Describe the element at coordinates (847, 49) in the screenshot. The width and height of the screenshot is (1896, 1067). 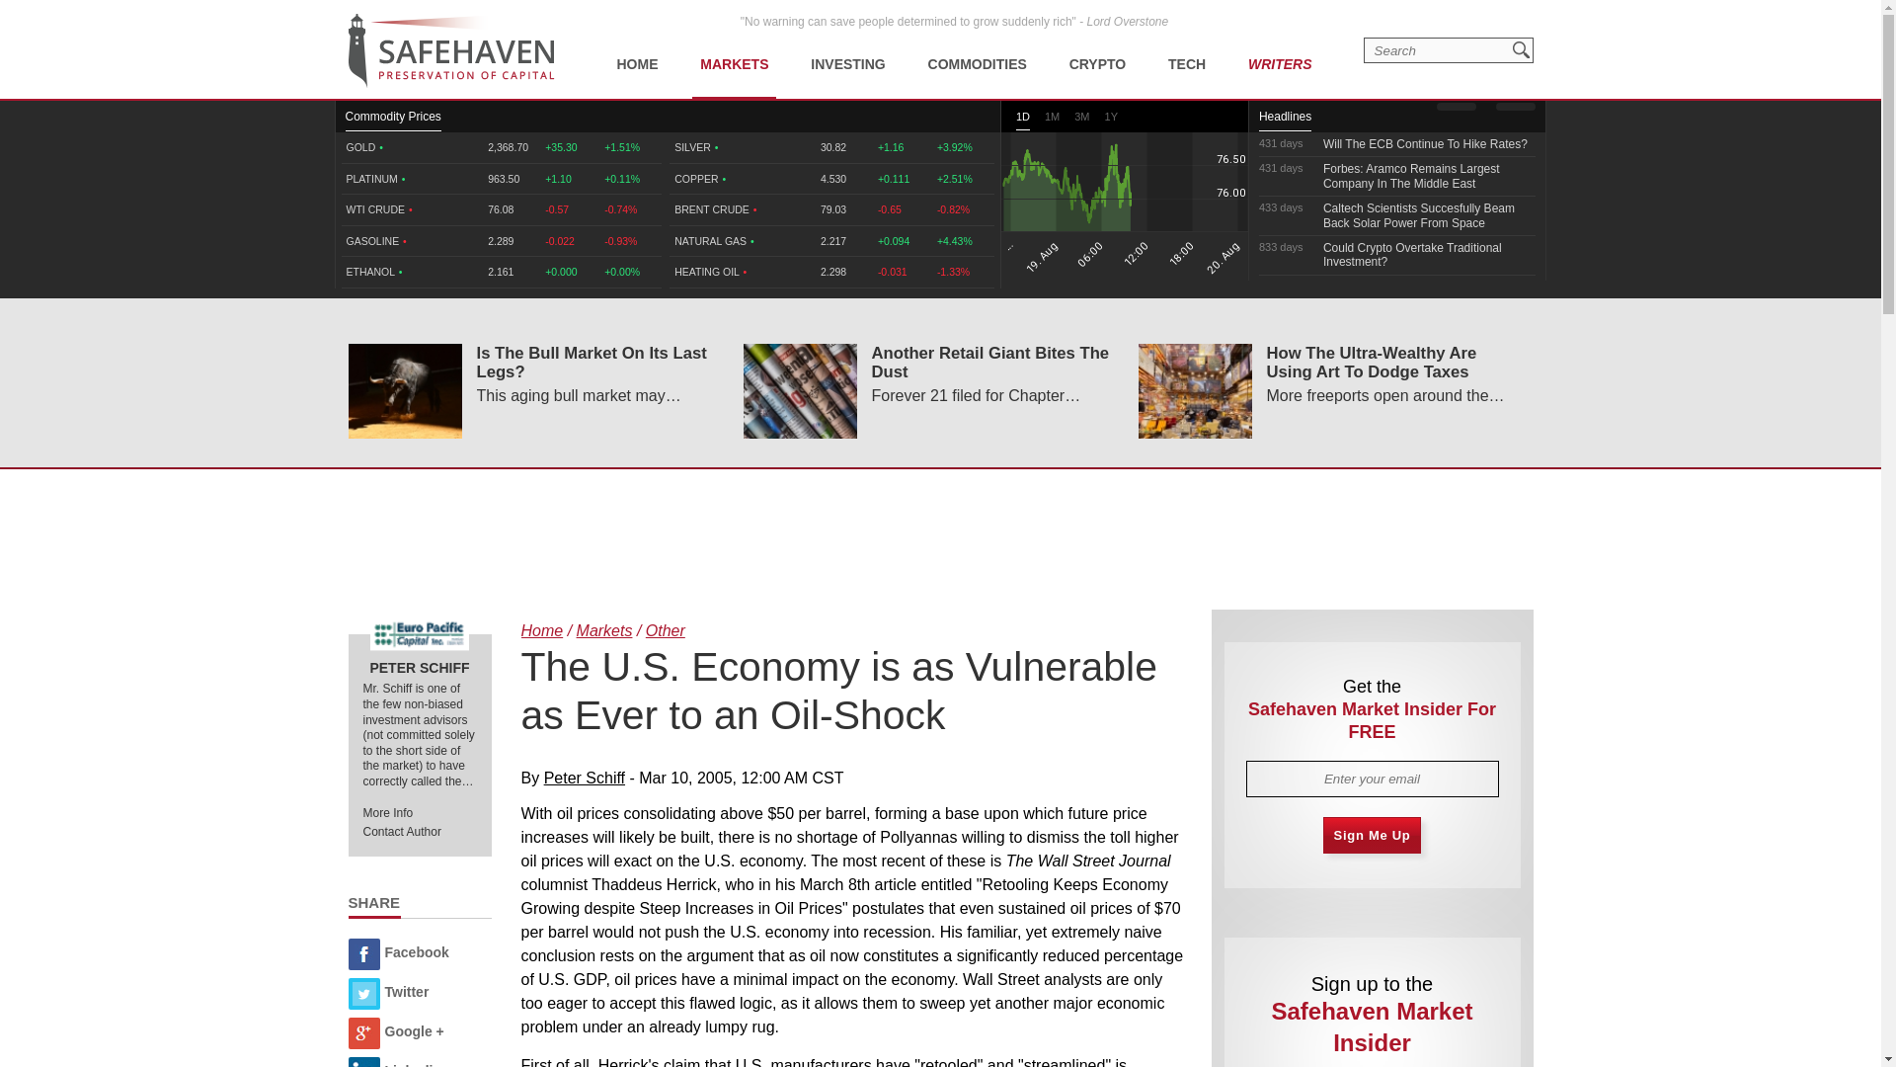
I see `INVESTING` at that location.